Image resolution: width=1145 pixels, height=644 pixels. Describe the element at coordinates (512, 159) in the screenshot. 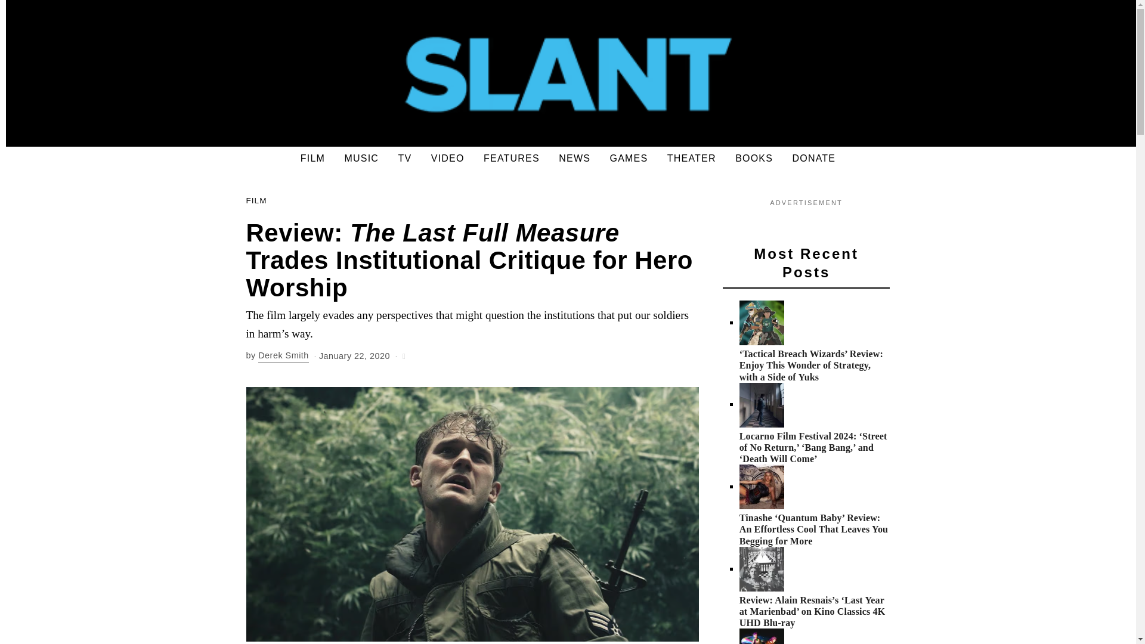

I see `FEATURES` at that location.